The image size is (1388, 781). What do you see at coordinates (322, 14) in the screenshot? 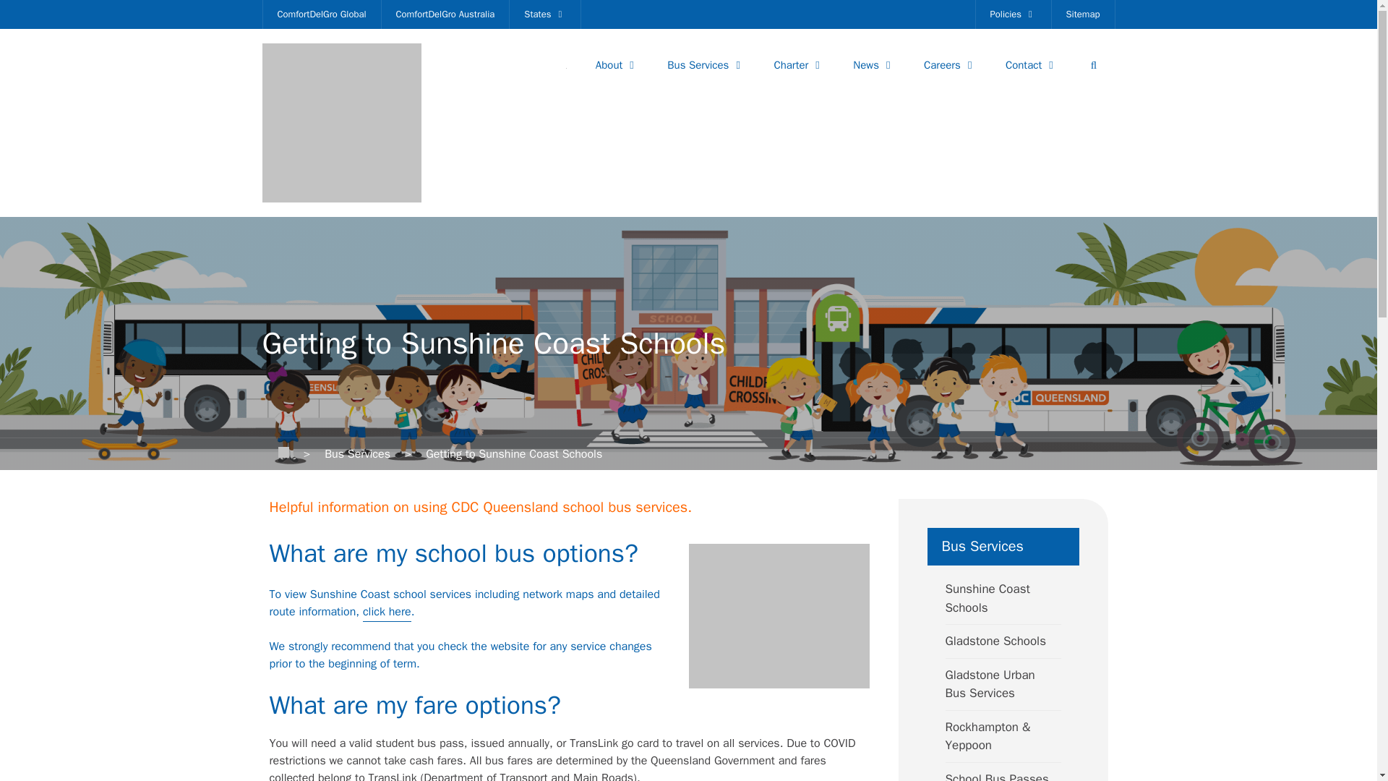
I see `ComfortDelGro Global` at bounding box center [322, 14].